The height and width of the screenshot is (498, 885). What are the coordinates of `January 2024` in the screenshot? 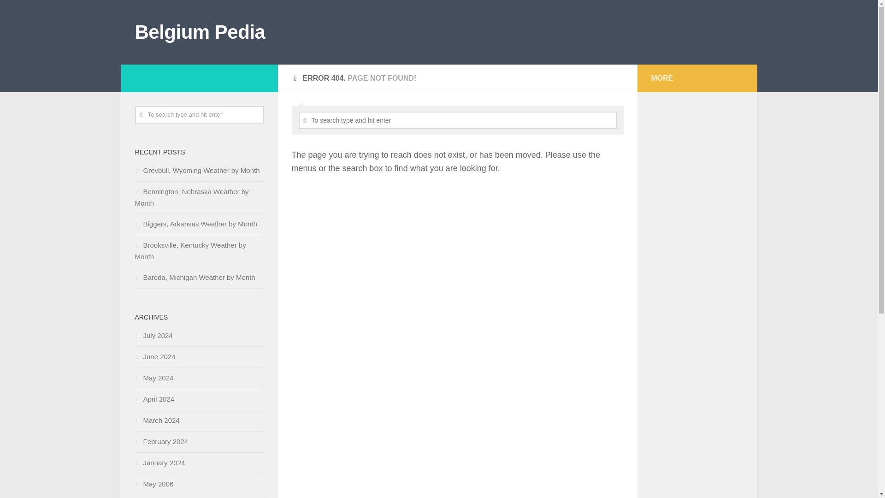 It's located at (159, 462).